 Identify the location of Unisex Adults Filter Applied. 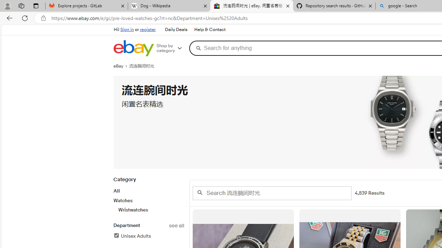
(132, 236).